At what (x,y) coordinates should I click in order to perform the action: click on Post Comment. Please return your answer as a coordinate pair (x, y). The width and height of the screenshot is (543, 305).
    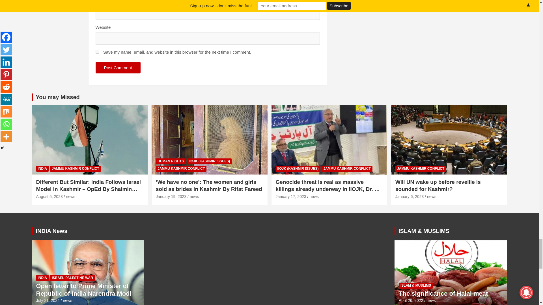
    Looking at the image, I should click on (118, 68).